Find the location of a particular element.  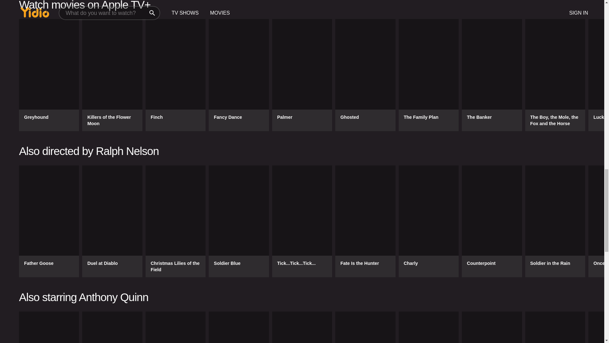

Finch is located at coordinates (175, 75).